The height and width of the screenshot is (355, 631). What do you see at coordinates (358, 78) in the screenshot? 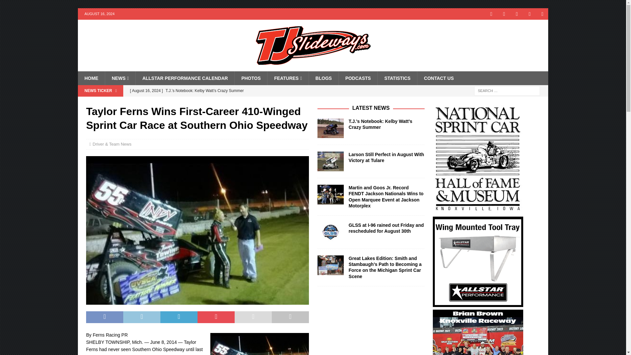
I see `PODCASTS` at bounding box center [358, 78].